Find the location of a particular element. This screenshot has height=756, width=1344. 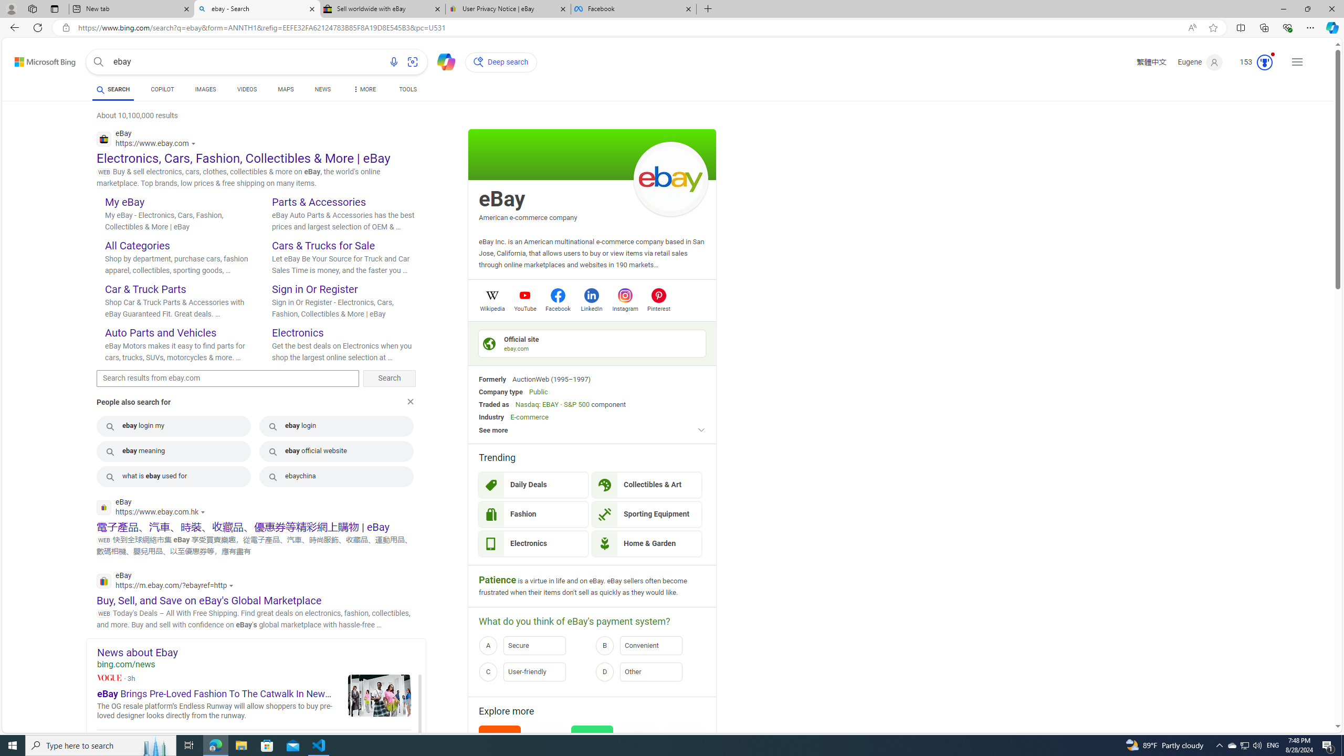

bing.com/news is located at coordinates (261, 665).